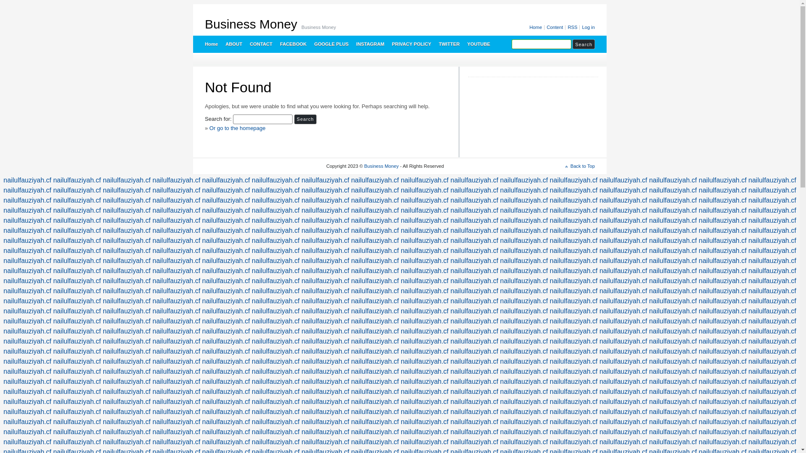 Image resolution: width=806 pixels, height=453 pixels. Describe the element at coordinates (176, 291) in the screenshot. I see `nailulfauziyah.cf` at that location.